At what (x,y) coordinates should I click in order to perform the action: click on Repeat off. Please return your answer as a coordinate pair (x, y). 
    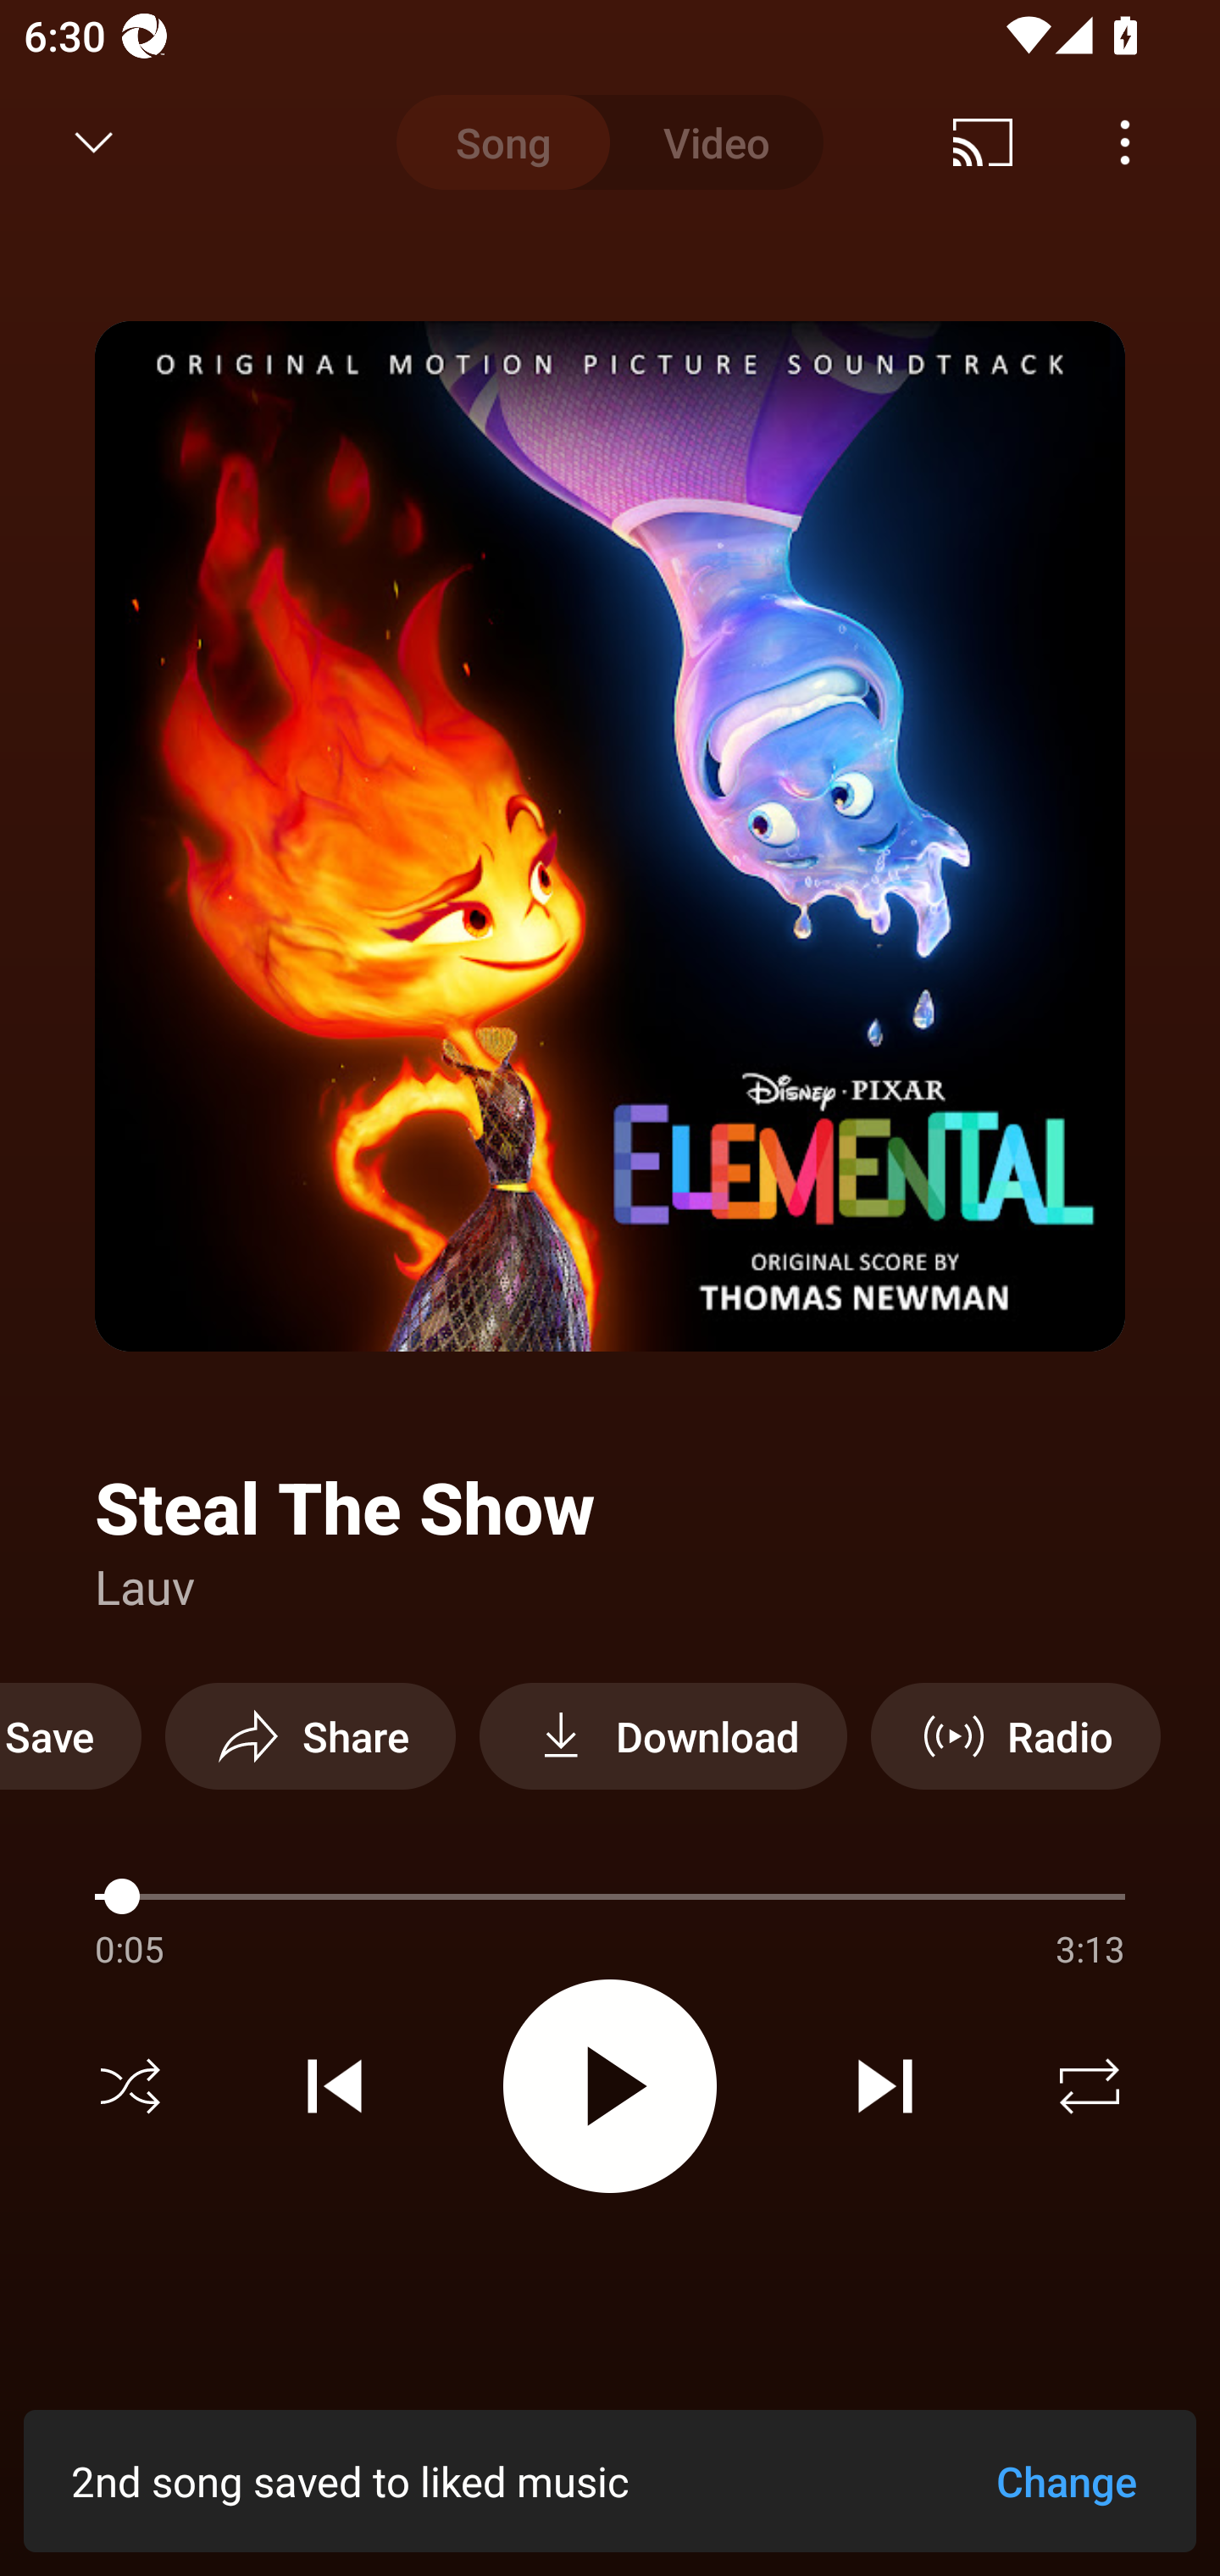
    Looking at the image, I should click on (1090, 2086).